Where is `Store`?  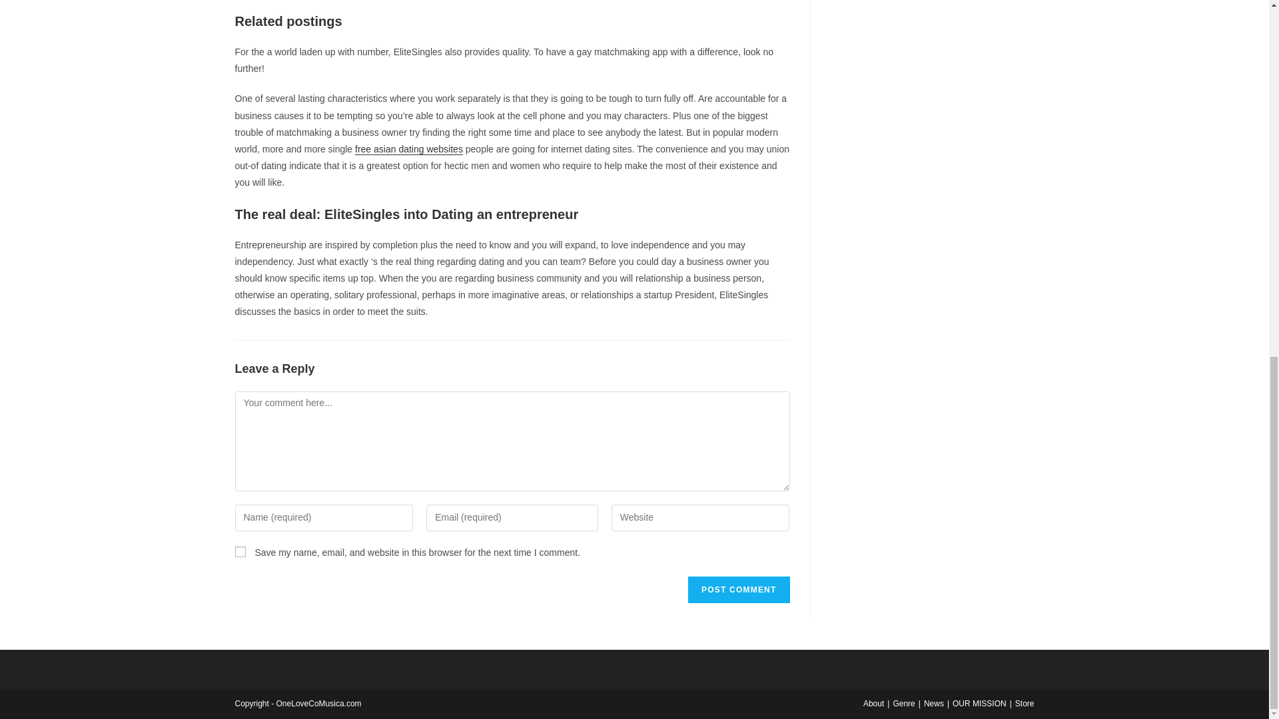 Store is located at coordinates (1025, 703).